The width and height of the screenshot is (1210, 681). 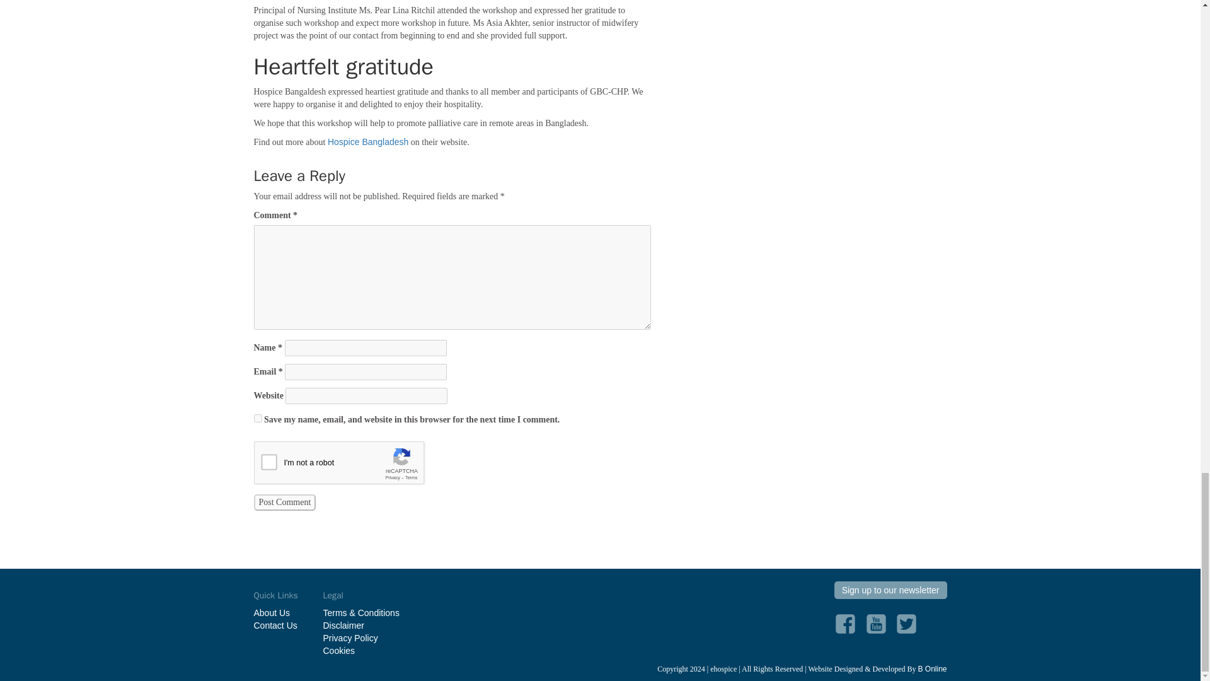 I want to click on yes, so click(x=257, y=417).